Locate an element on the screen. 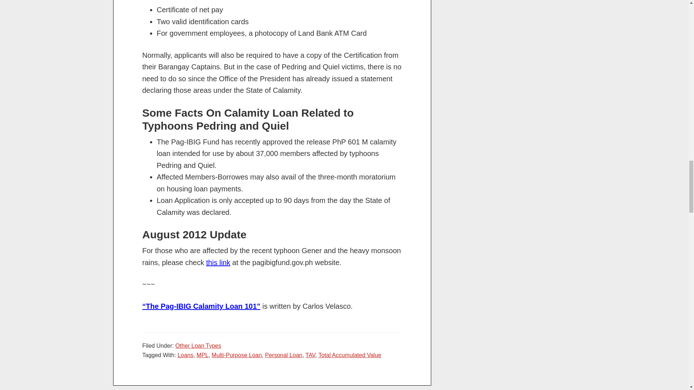 The image size is (694, 390). Total Accumulated Value is located at coordinates (350, 355).